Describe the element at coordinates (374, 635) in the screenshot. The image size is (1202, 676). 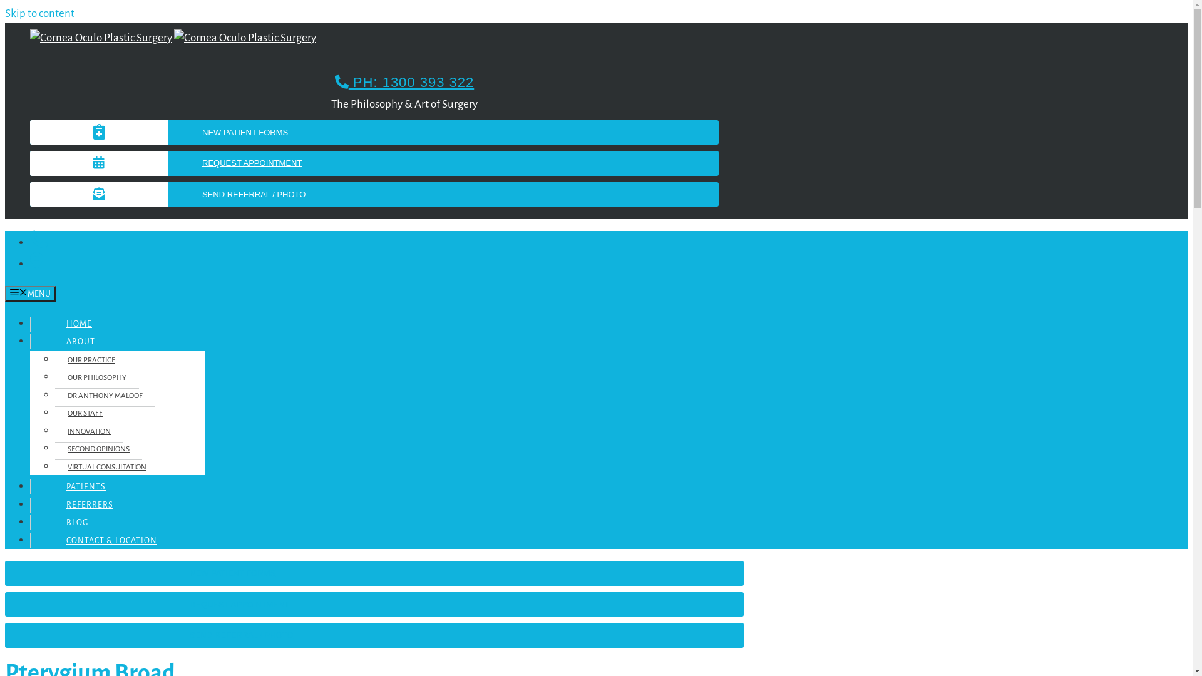
I see `SEND REFERRAL / PHOTO` at that location.